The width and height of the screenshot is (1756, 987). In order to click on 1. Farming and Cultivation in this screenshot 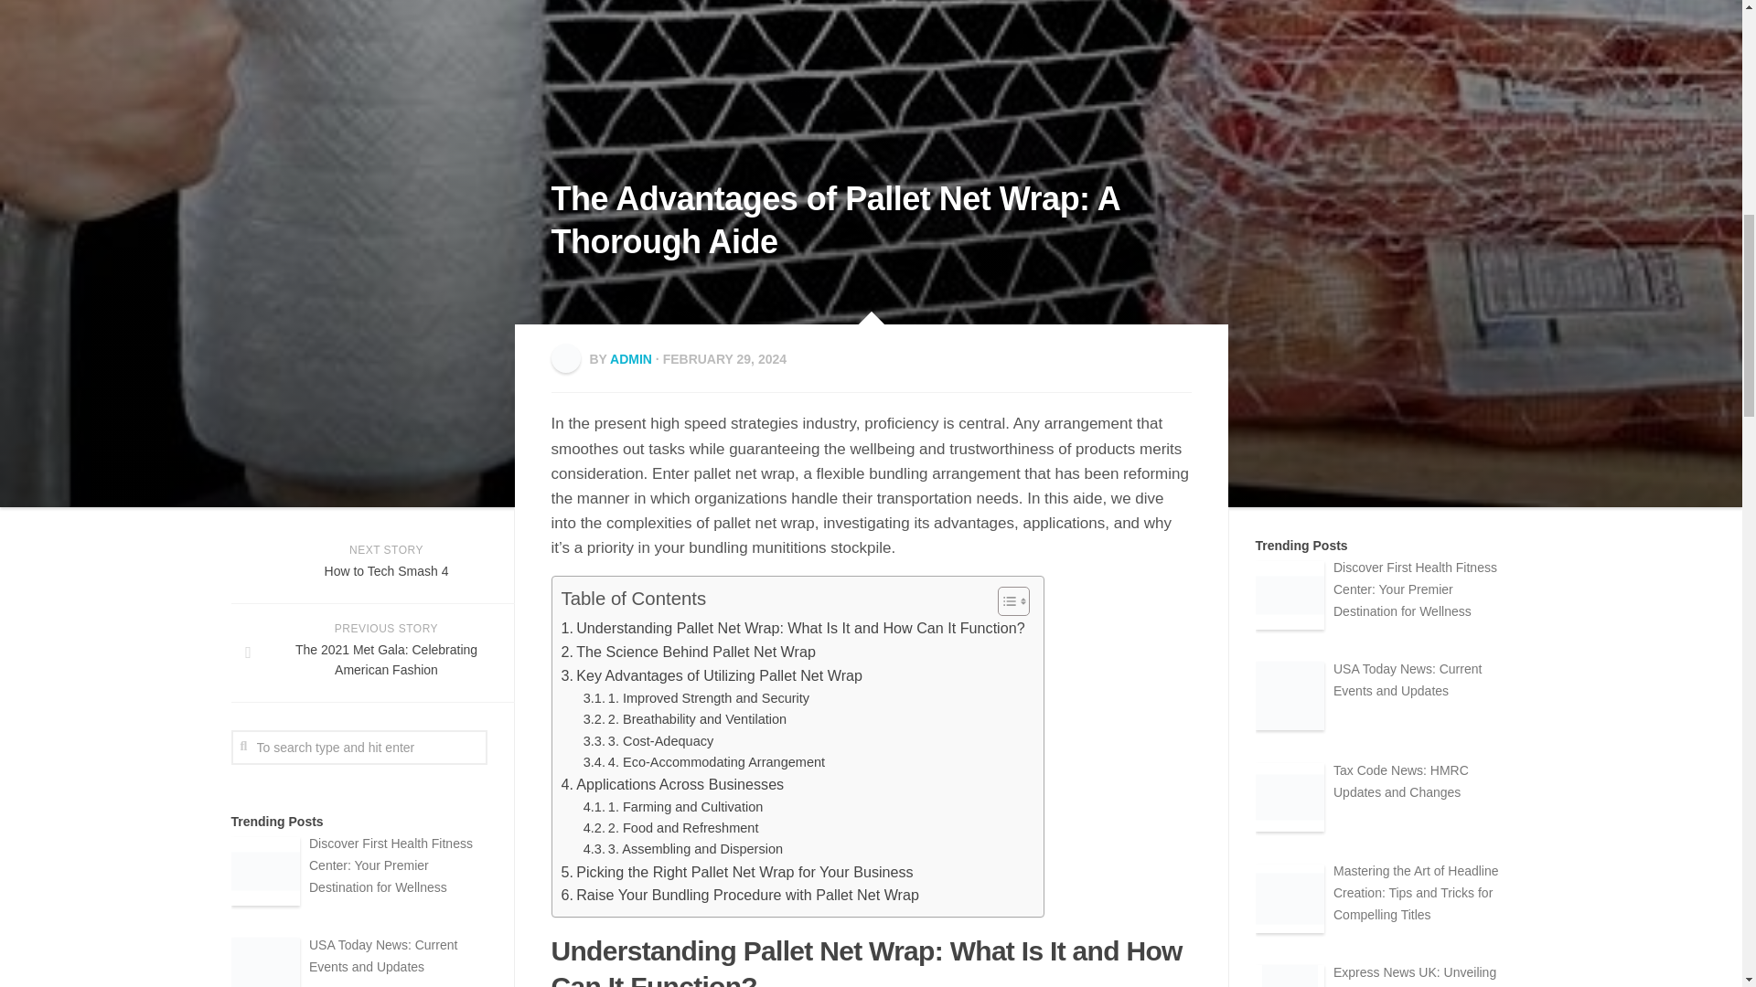, I will do `click(673, 807)`.